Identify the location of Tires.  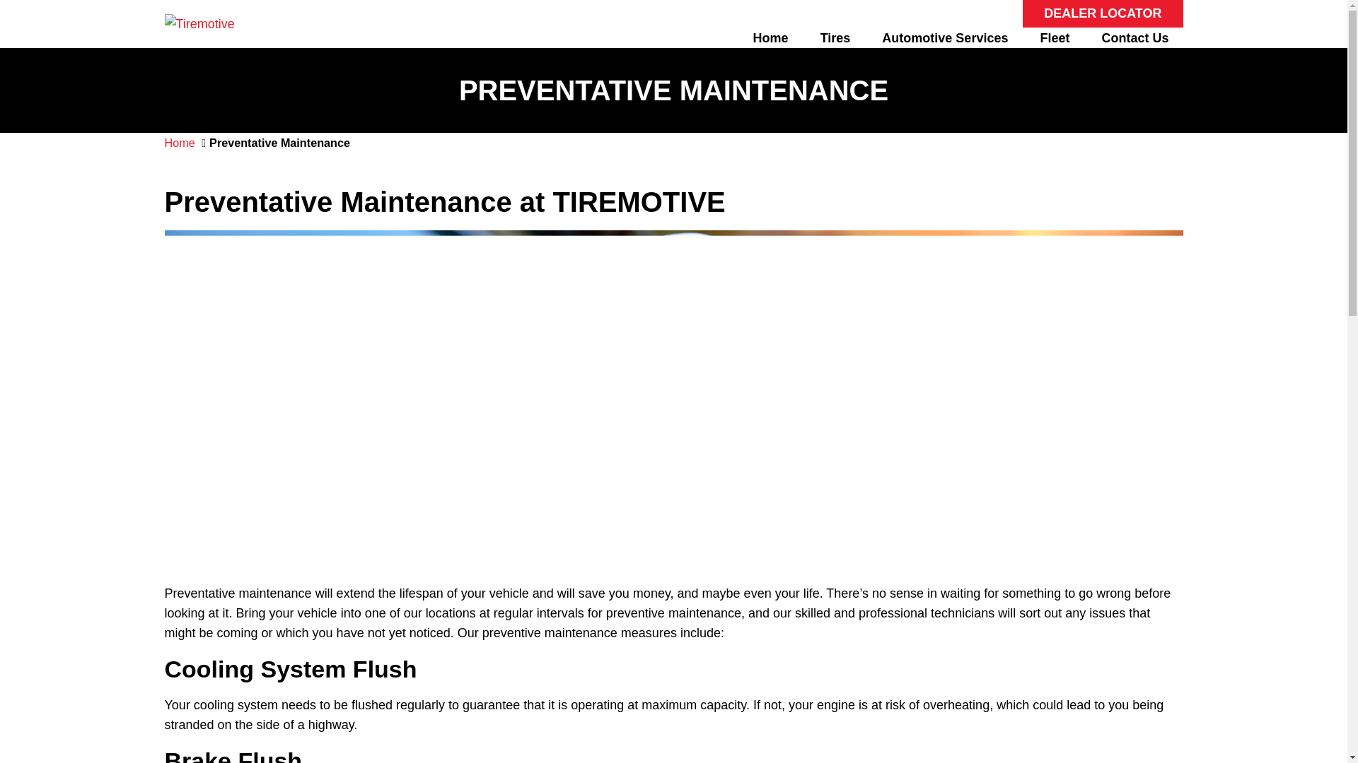
(836, 38).